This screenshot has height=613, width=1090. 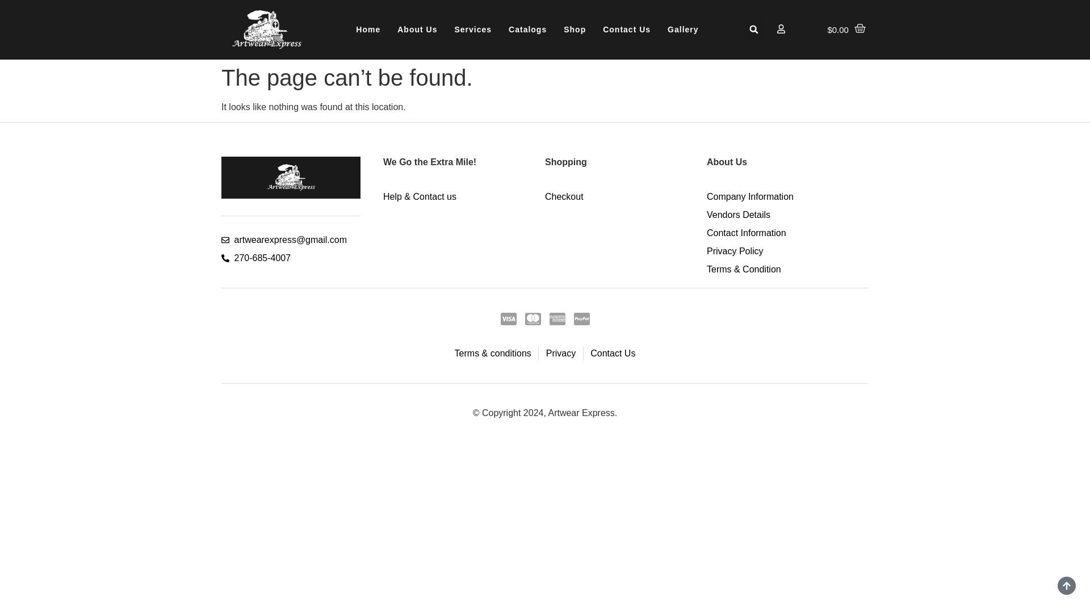 I want to click on Gallery, so click(x=682, y=30).